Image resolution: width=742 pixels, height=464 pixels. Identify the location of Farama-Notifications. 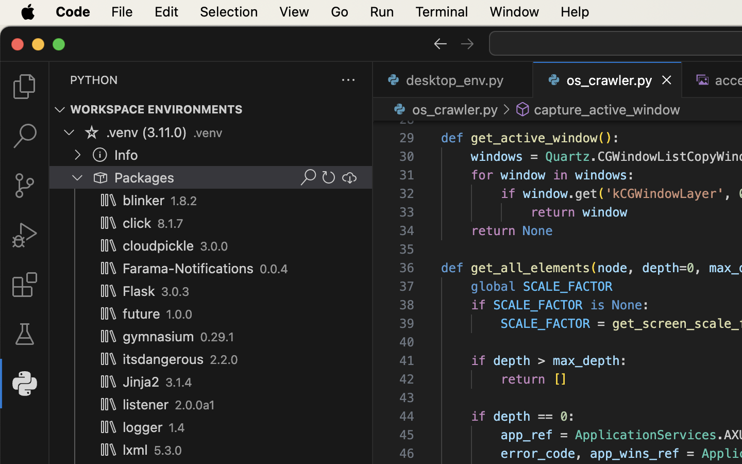
(189, 268).